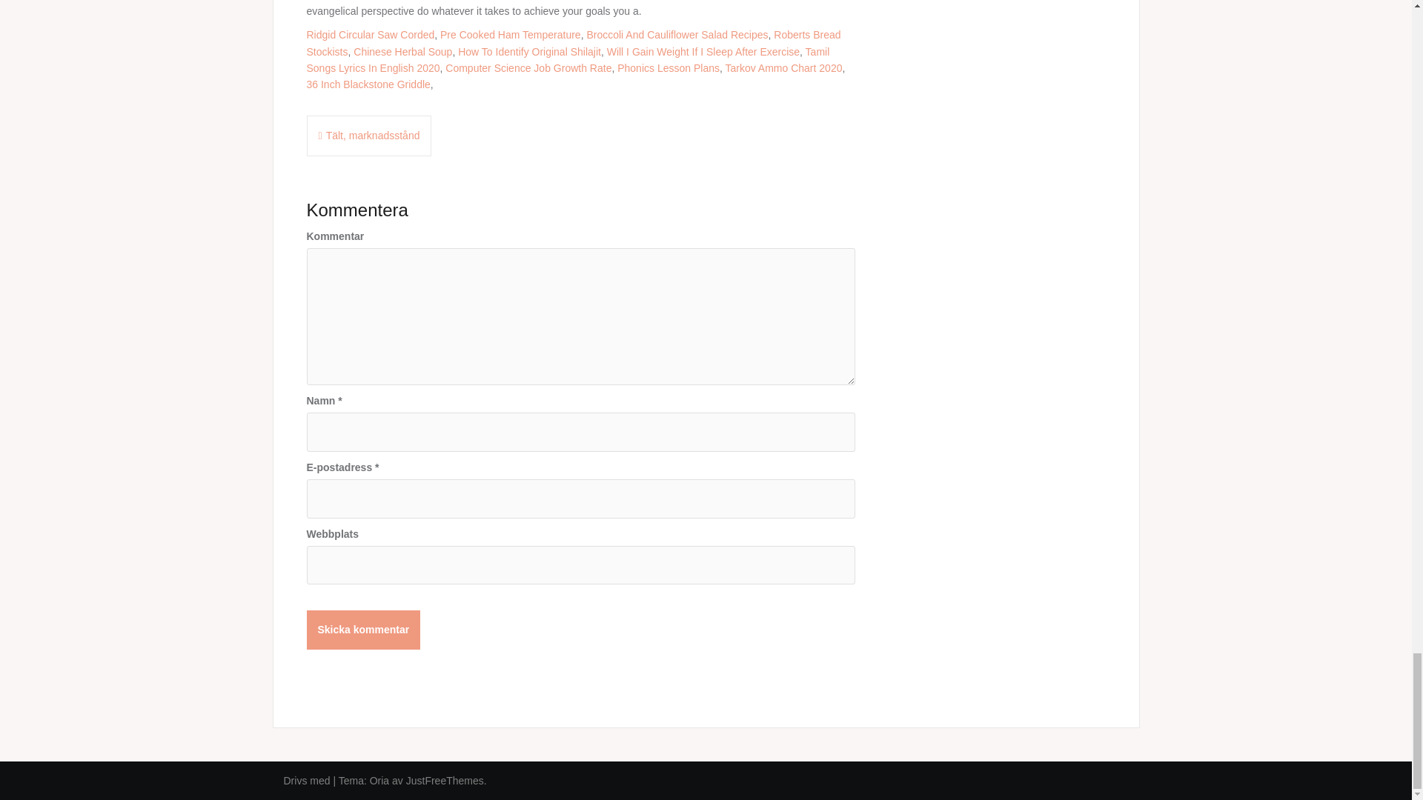 Image resolution: width=1423 pixels, height=800 pixels. I want to click on Pre Cooked Ham Temperature, so click(510, 34).